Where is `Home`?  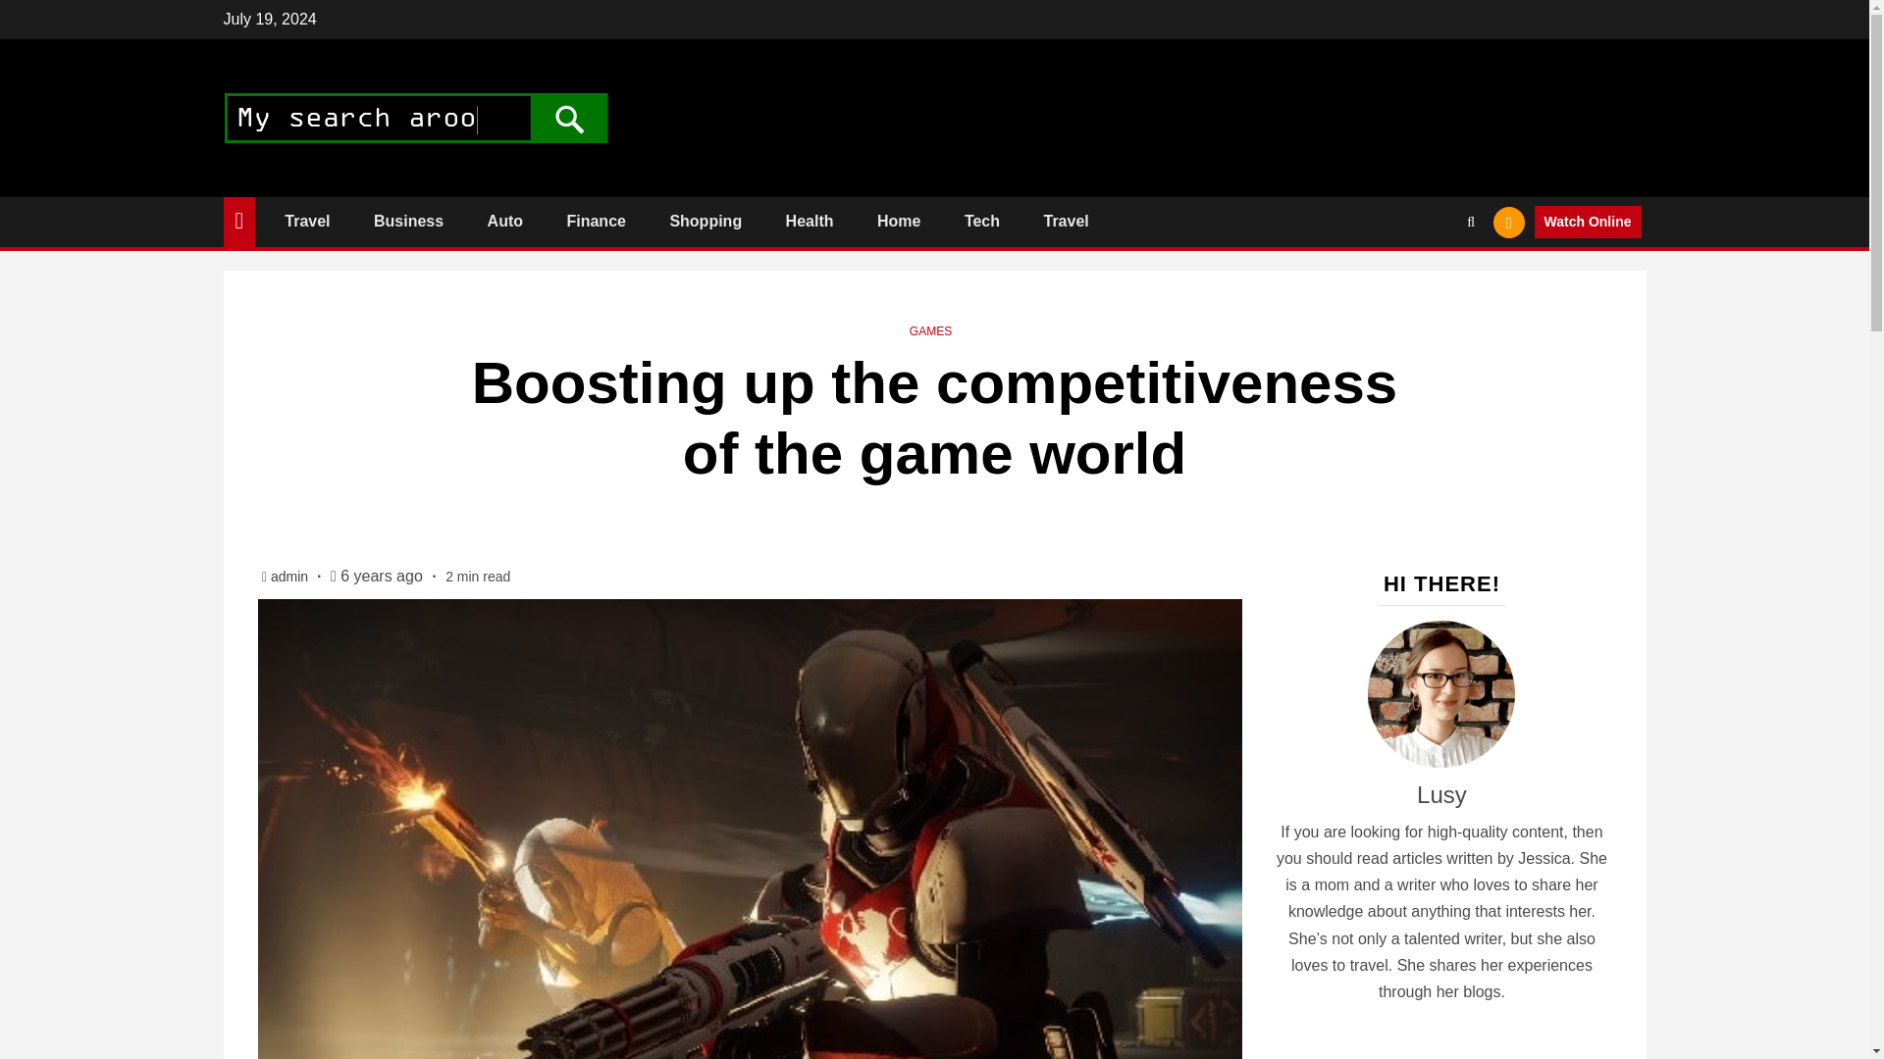 Home is located at coordinates (899, 222).